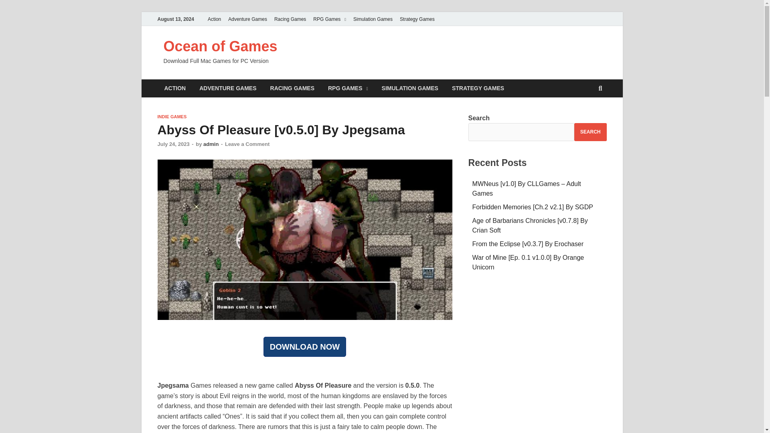 This screenshot has height=433, width=770. Describe the element at coordinates (417, 19) in the screenshot. I see `Strategy Games` at that location.